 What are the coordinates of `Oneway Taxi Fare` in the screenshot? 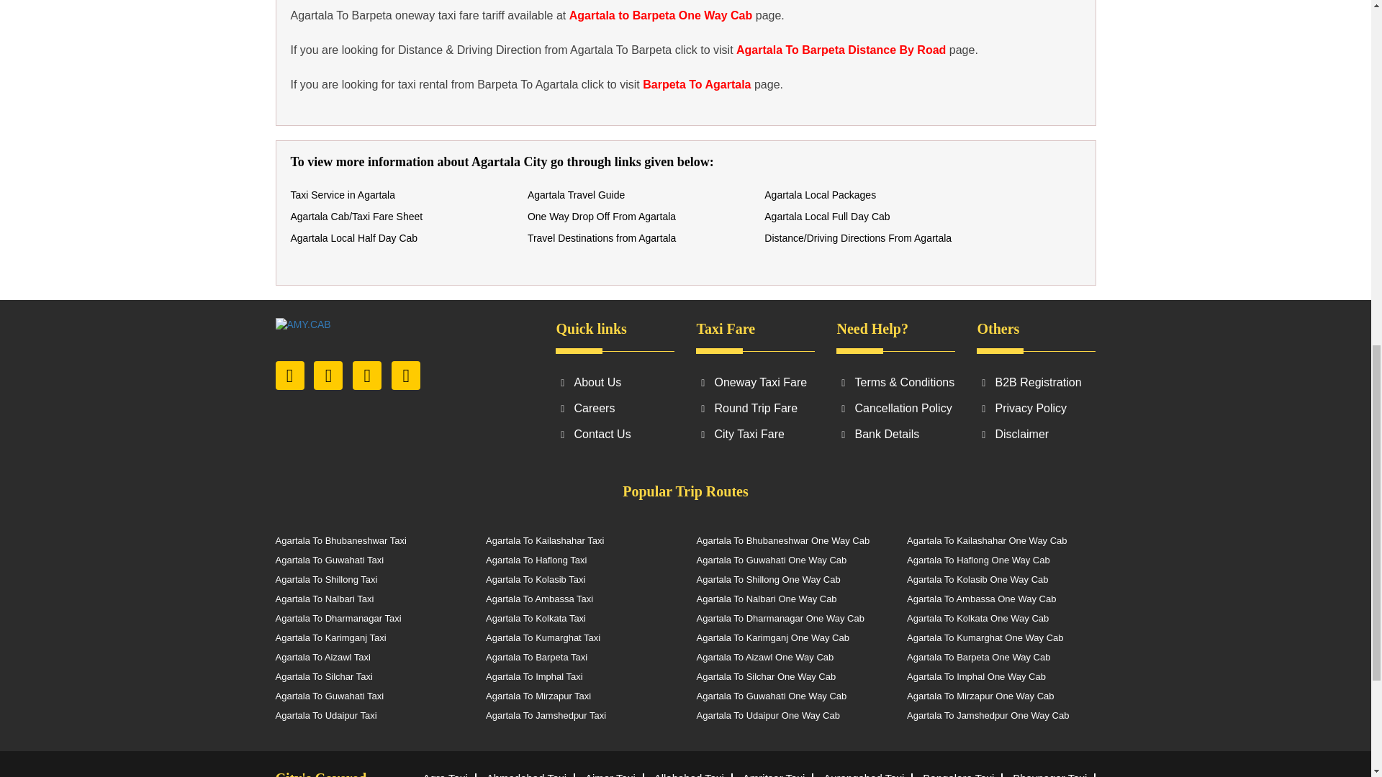 It's located at (760, 382).